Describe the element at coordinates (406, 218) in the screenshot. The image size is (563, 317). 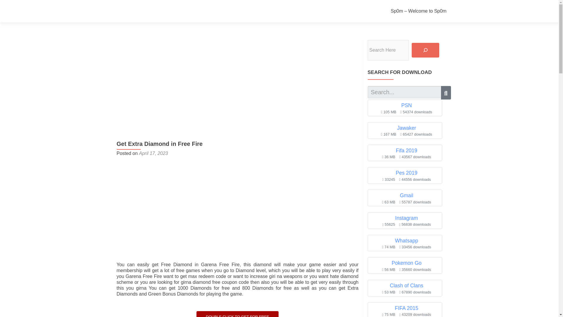
I see `Instagram` at that location.